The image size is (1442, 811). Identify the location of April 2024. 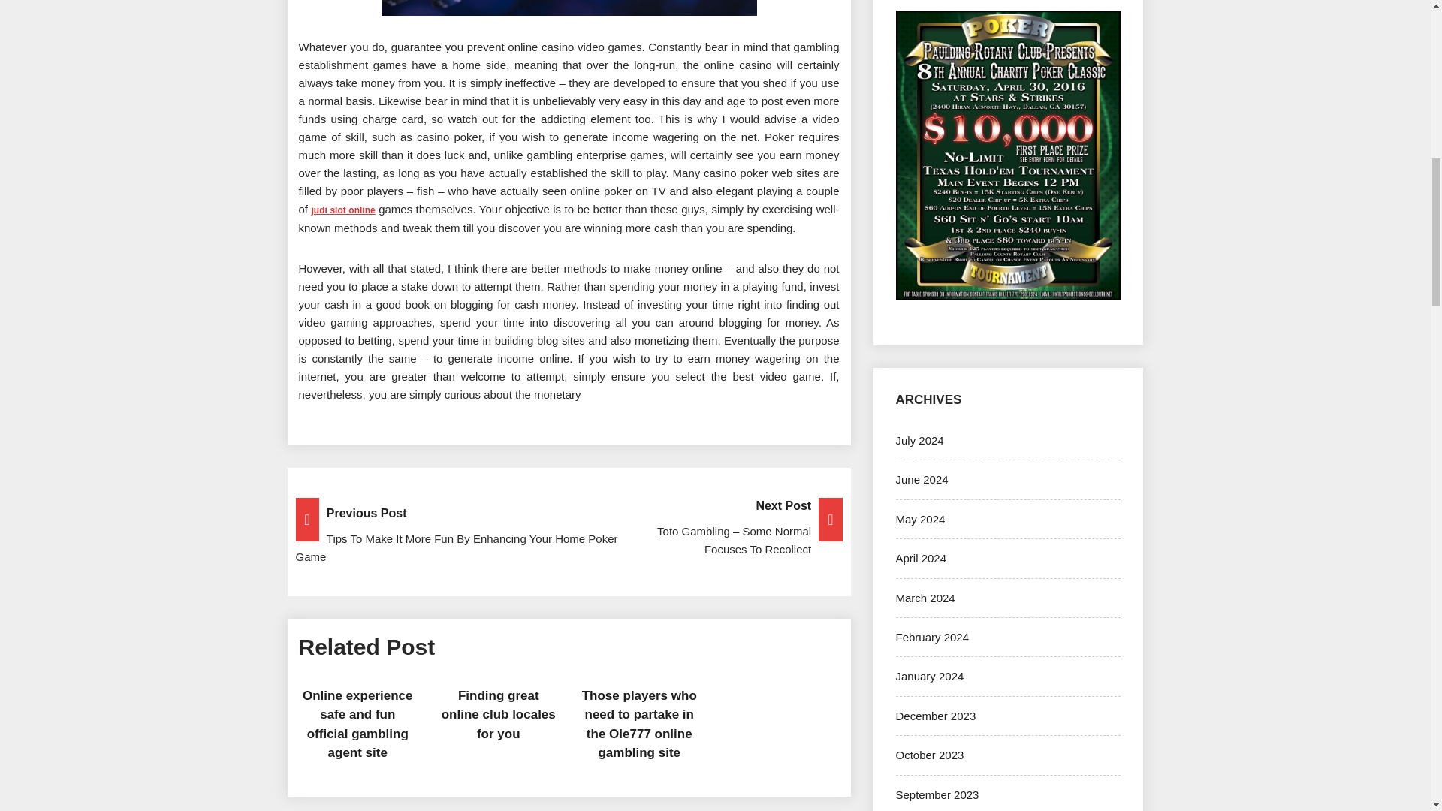
(921, 558).